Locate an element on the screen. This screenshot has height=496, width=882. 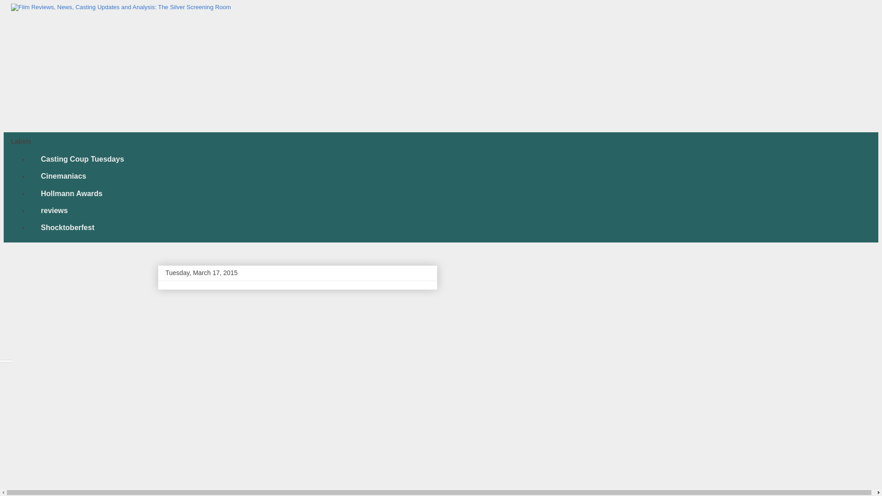
Hollmann Awards is located at coordinates (71, 193).